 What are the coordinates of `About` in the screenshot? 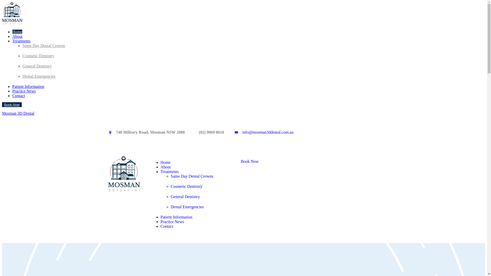 It's located at (166, 167).